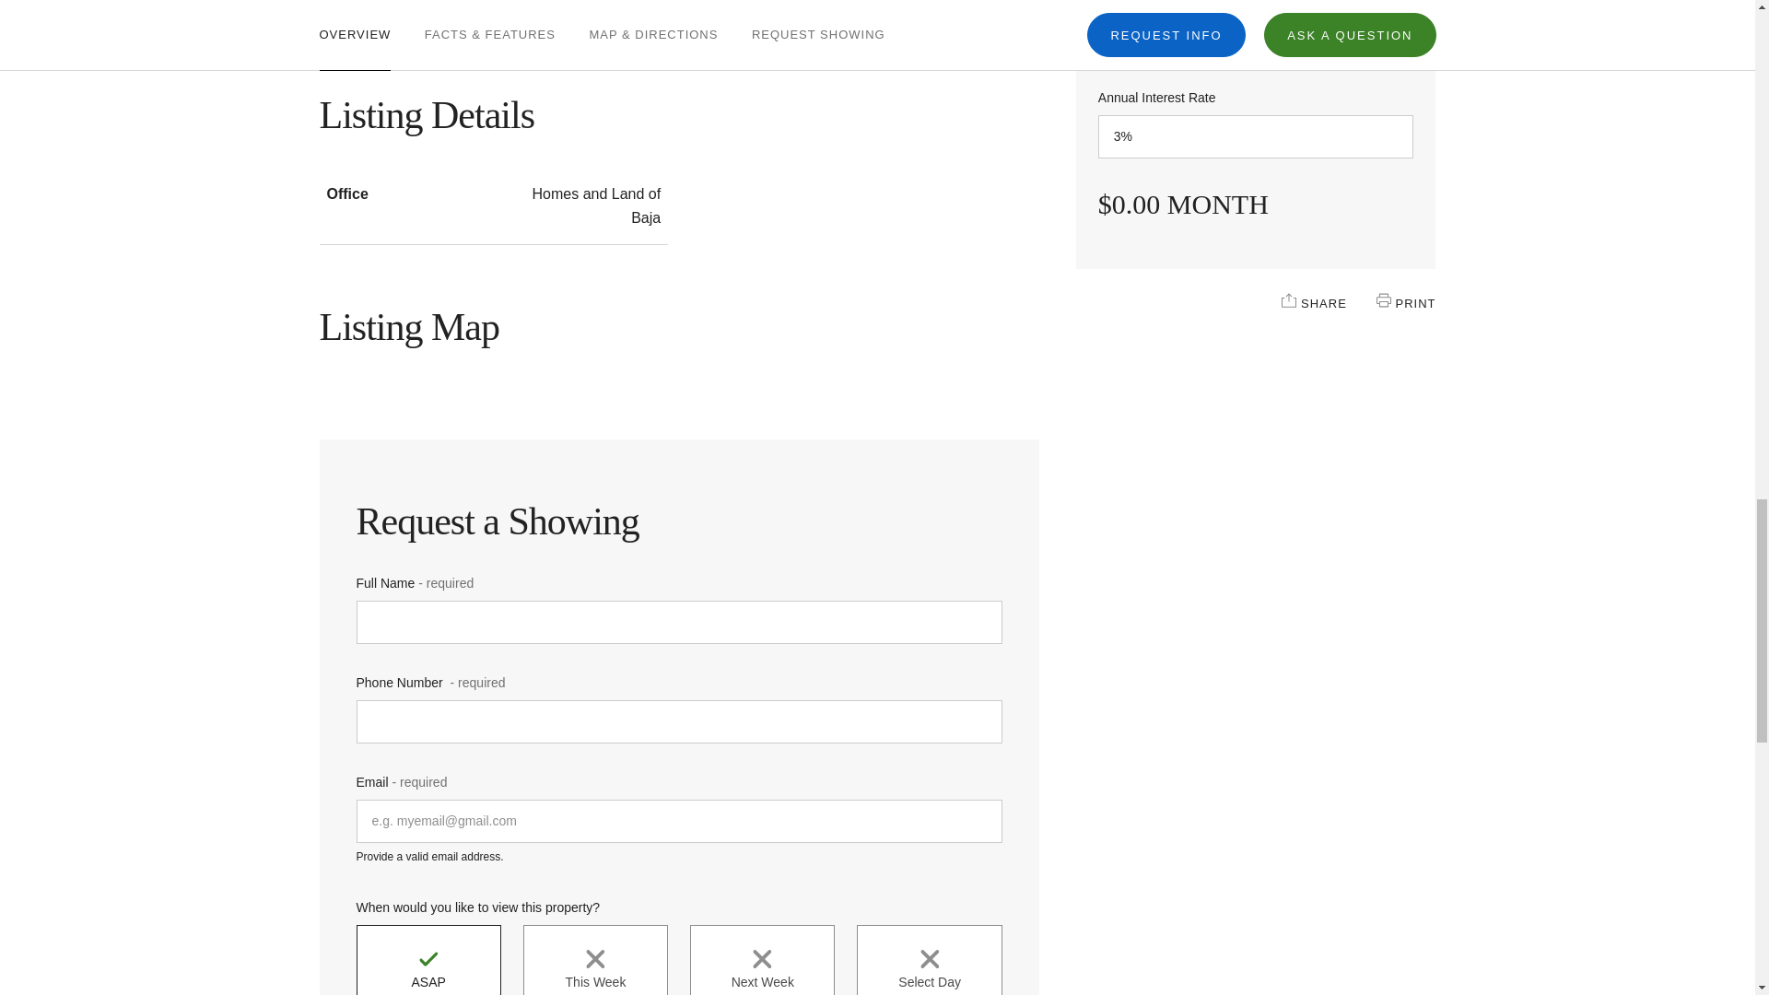 Image resolution: width=1769 pixels, height=995 pixels. Describe the element at coordinates (1383, 299) in the screenshot. I see `PRINT` at that location.